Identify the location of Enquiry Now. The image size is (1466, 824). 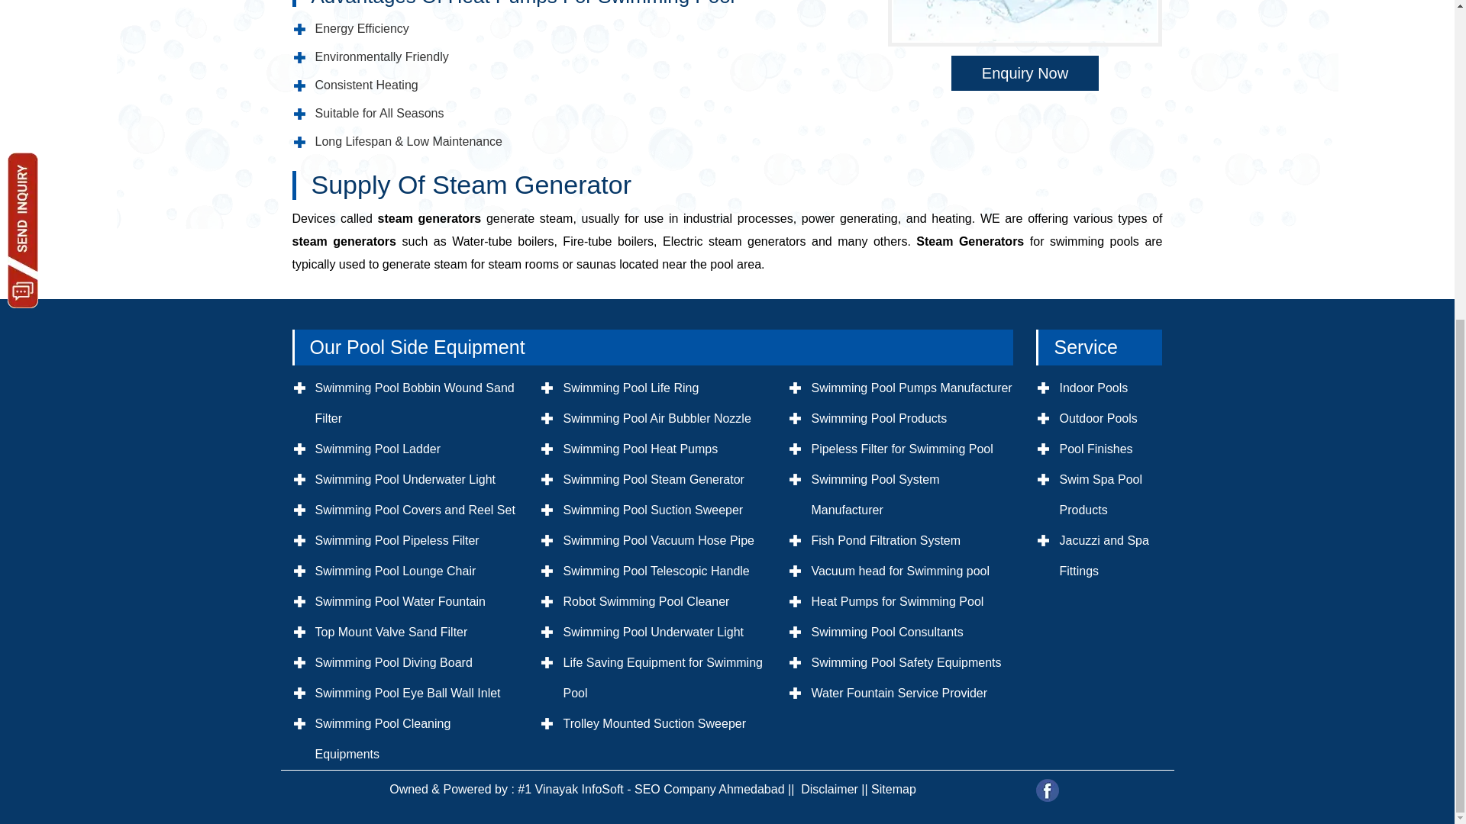
(1025, 73).